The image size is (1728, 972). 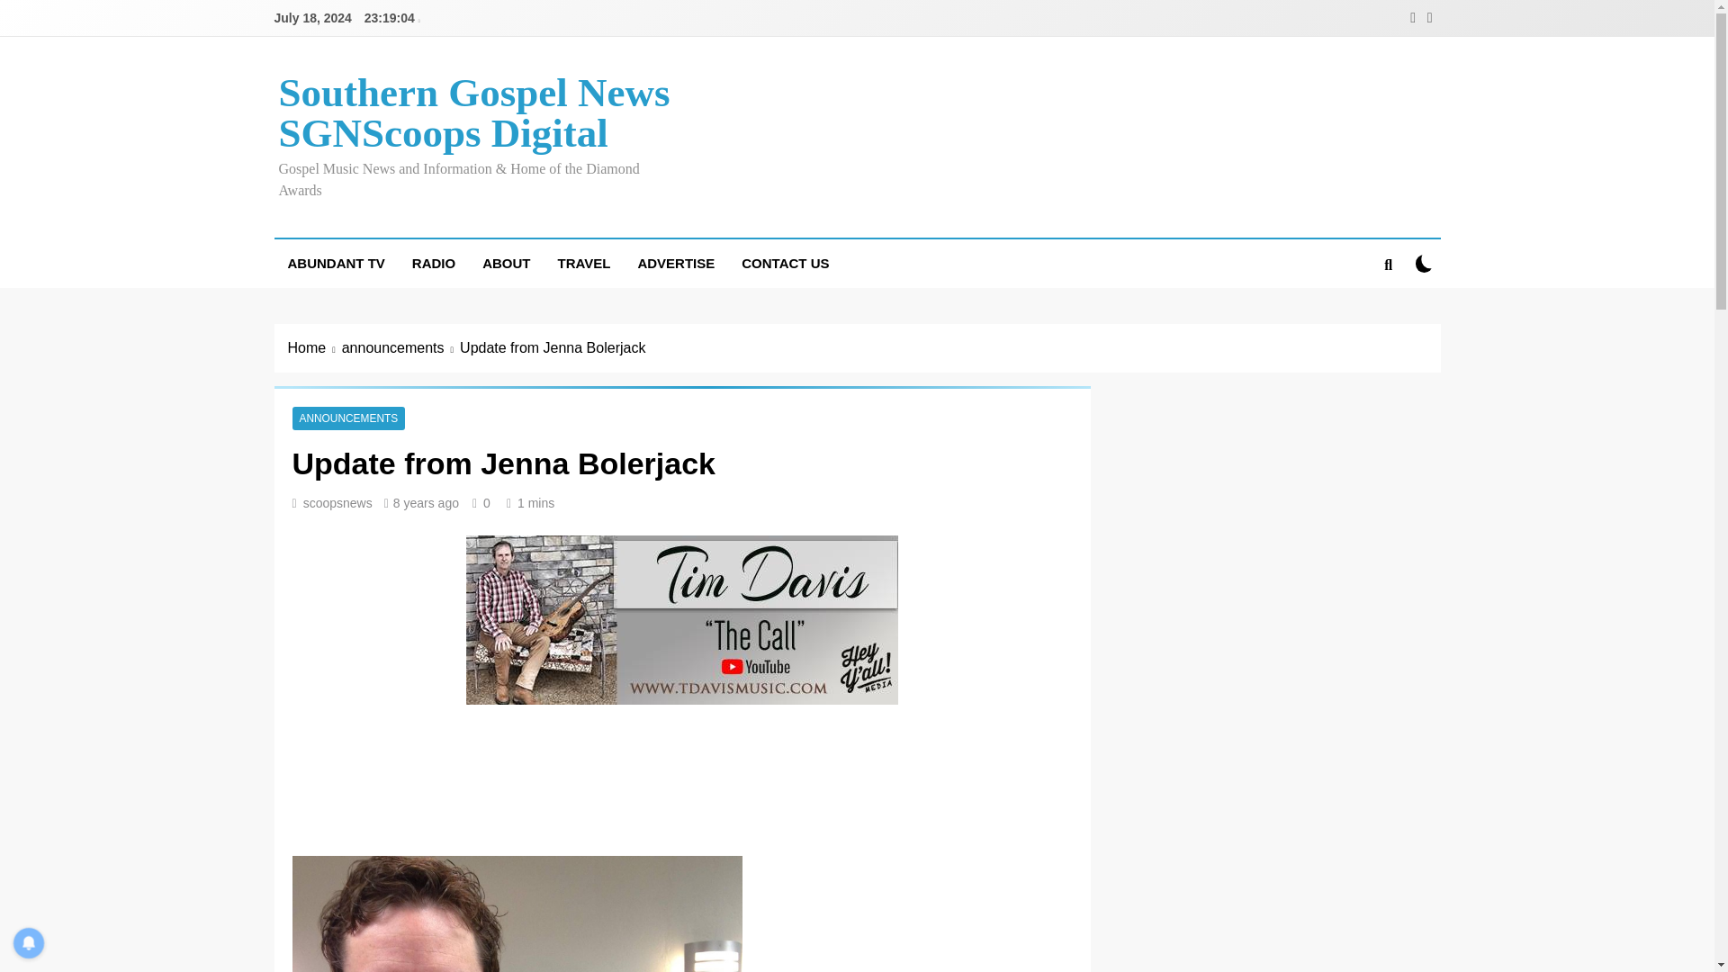 I want to click on CONTACT US, so click(x=785, y=263).